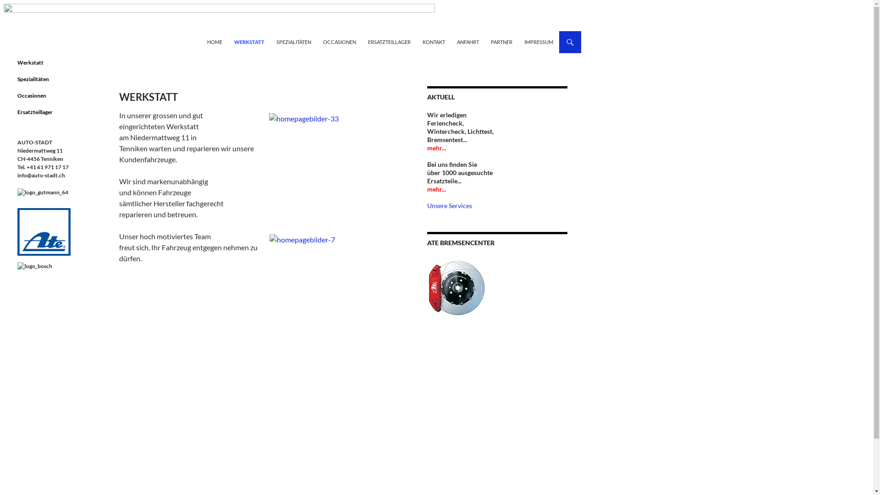 The height and width of the screenshot is (495, 880). I want to click on Unsere Services, so click(450, 205).